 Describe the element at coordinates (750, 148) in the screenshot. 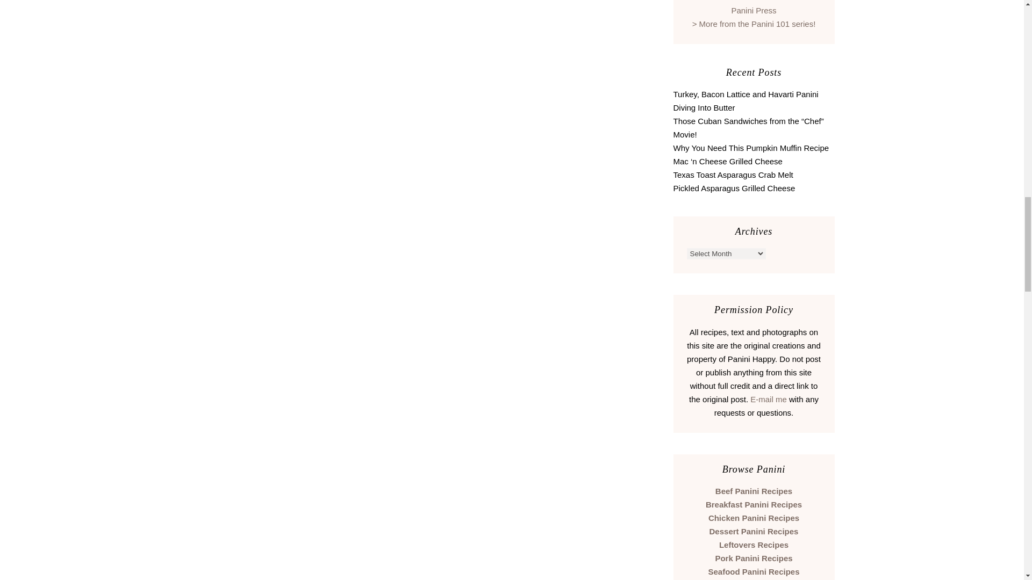

I see `Why You Need This Pumpkin Muffin Recipe` at that location.